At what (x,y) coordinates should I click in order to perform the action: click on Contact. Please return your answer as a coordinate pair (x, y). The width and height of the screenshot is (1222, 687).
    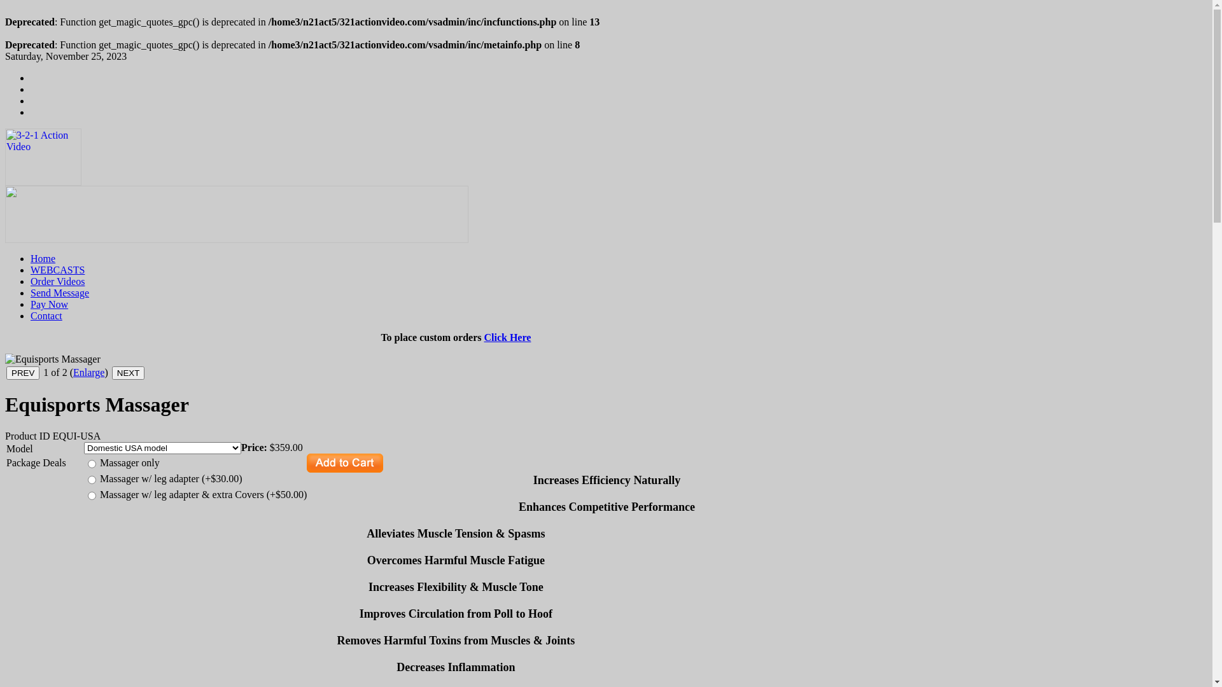
    Looking at the image, I should click on (46, 316).